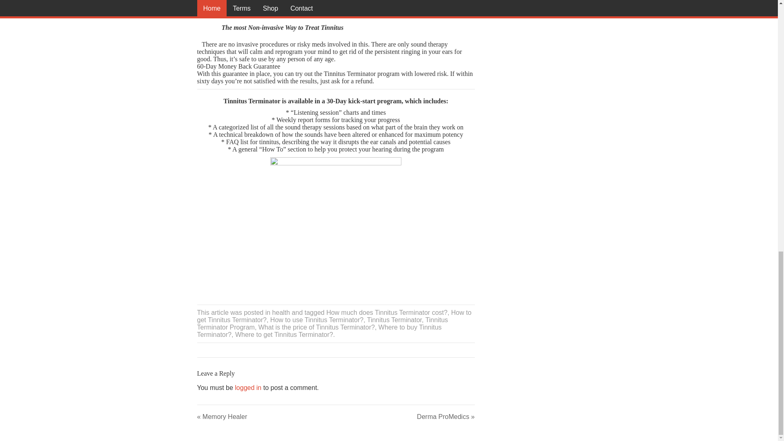 This screenshot has width=784, height=441. Describe the element at coordinates (316, 327) in the screenshot. I see `What is the price of Tinnitus Terminator?` at that location.